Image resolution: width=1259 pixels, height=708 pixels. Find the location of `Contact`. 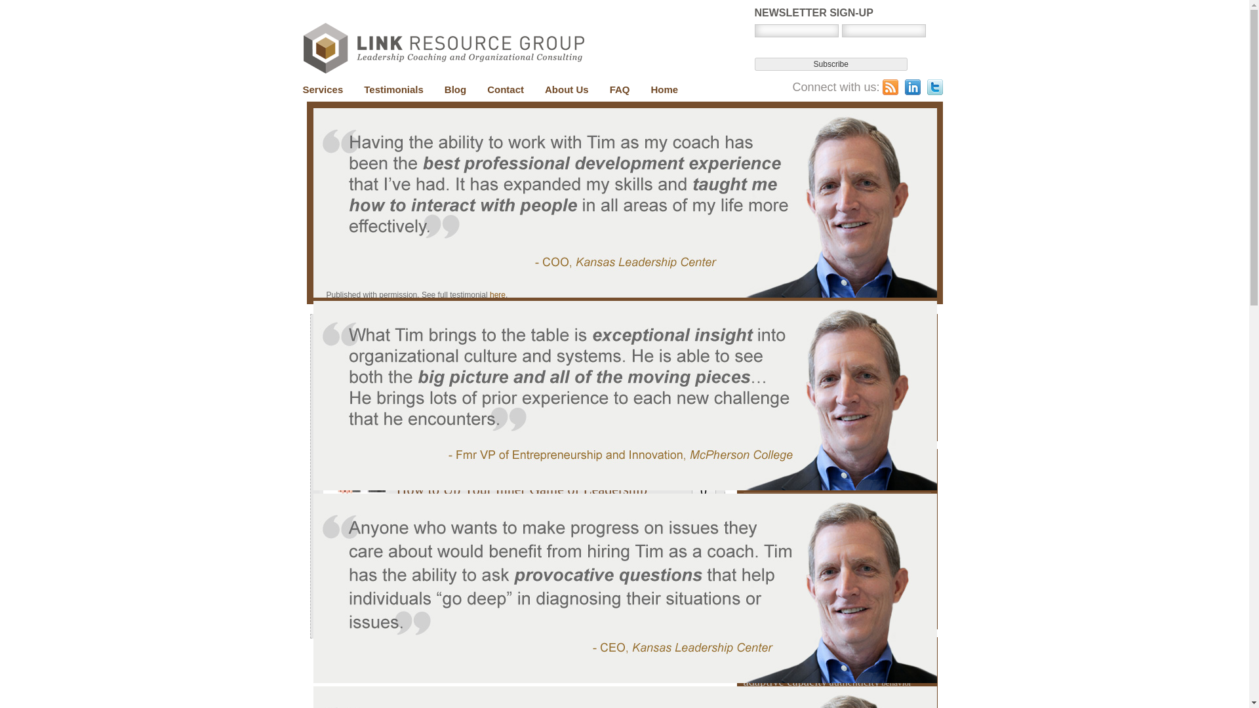

Contact is located at coordinates (505, 88).